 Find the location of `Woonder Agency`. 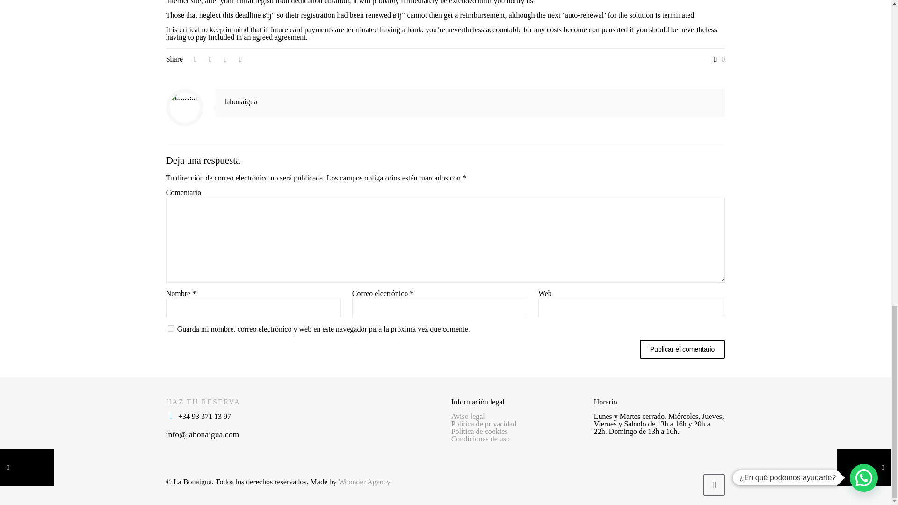

Woonder Agency is located at coordinates (364, 482).